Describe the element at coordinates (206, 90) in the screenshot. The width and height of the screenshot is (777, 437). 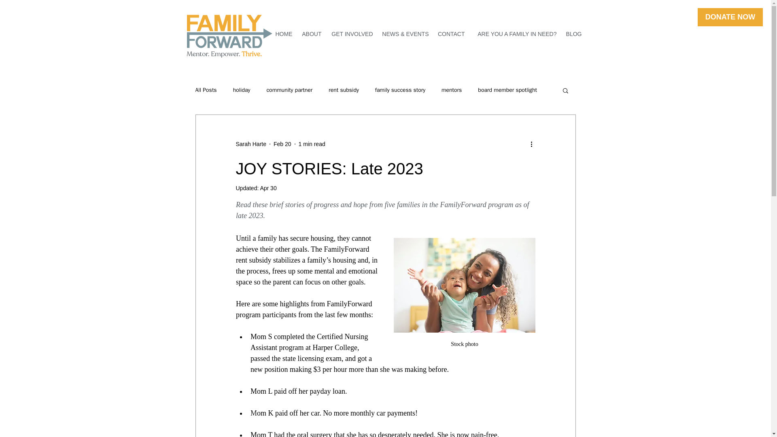
I see `All Posts` at that location.